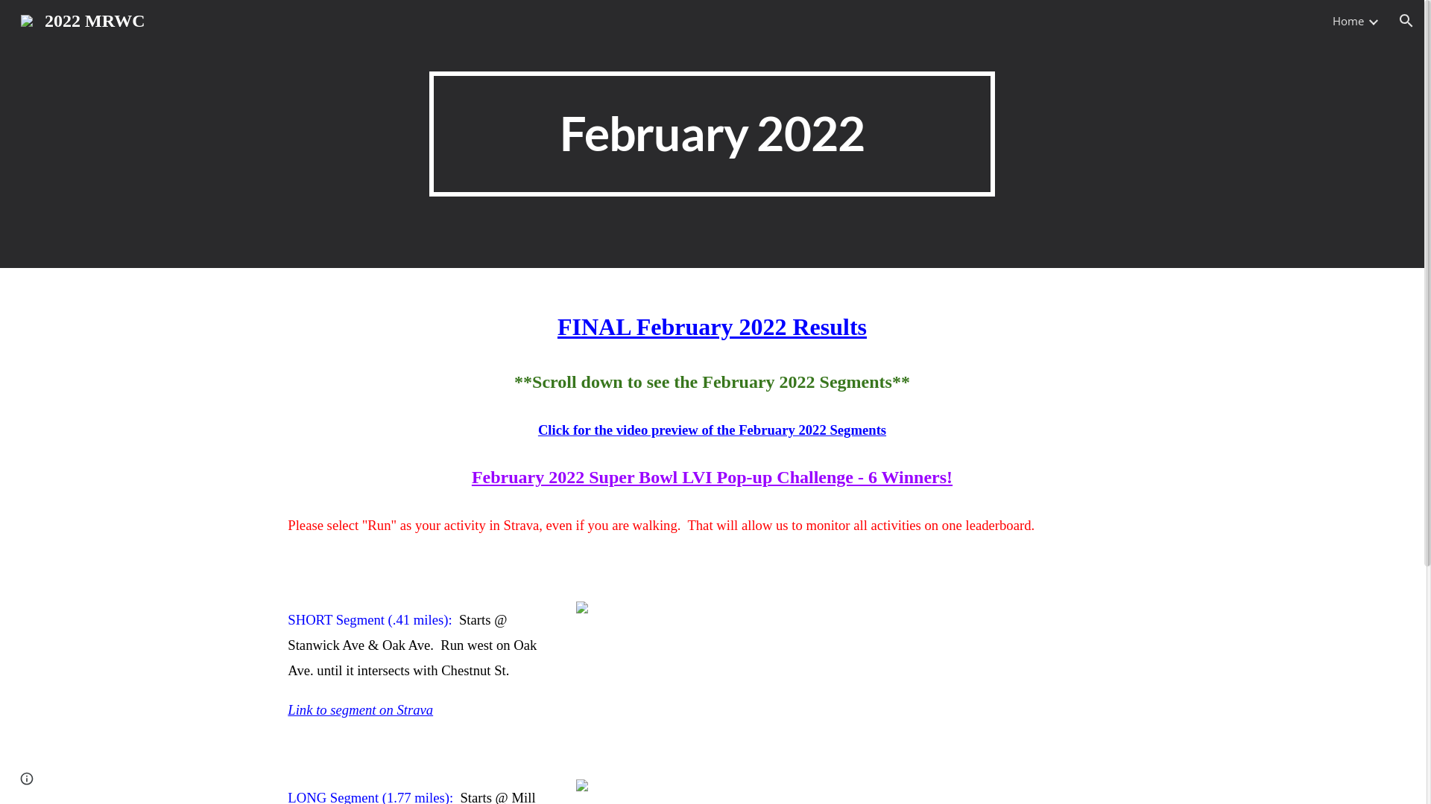 The image size is (1431, 804). I want to click on 2022 MRWC, so click(83, 19).